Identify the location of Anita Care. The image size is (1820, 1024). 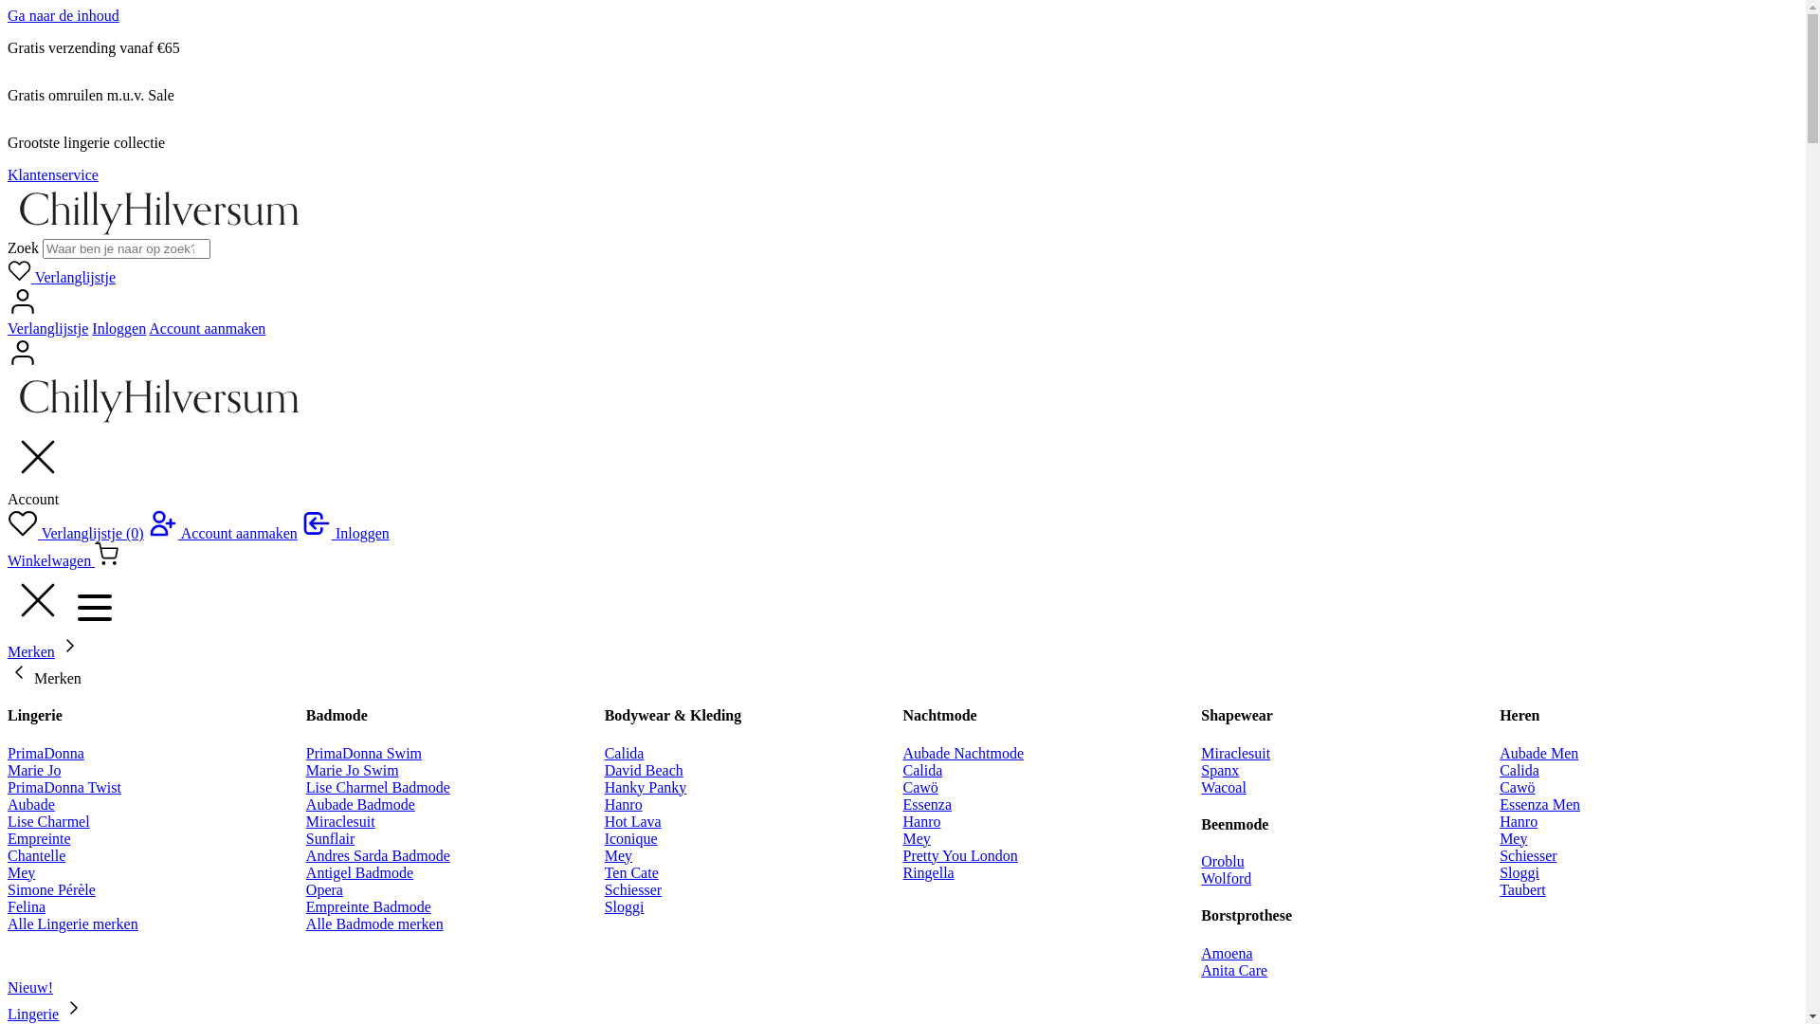
(1234, 971).